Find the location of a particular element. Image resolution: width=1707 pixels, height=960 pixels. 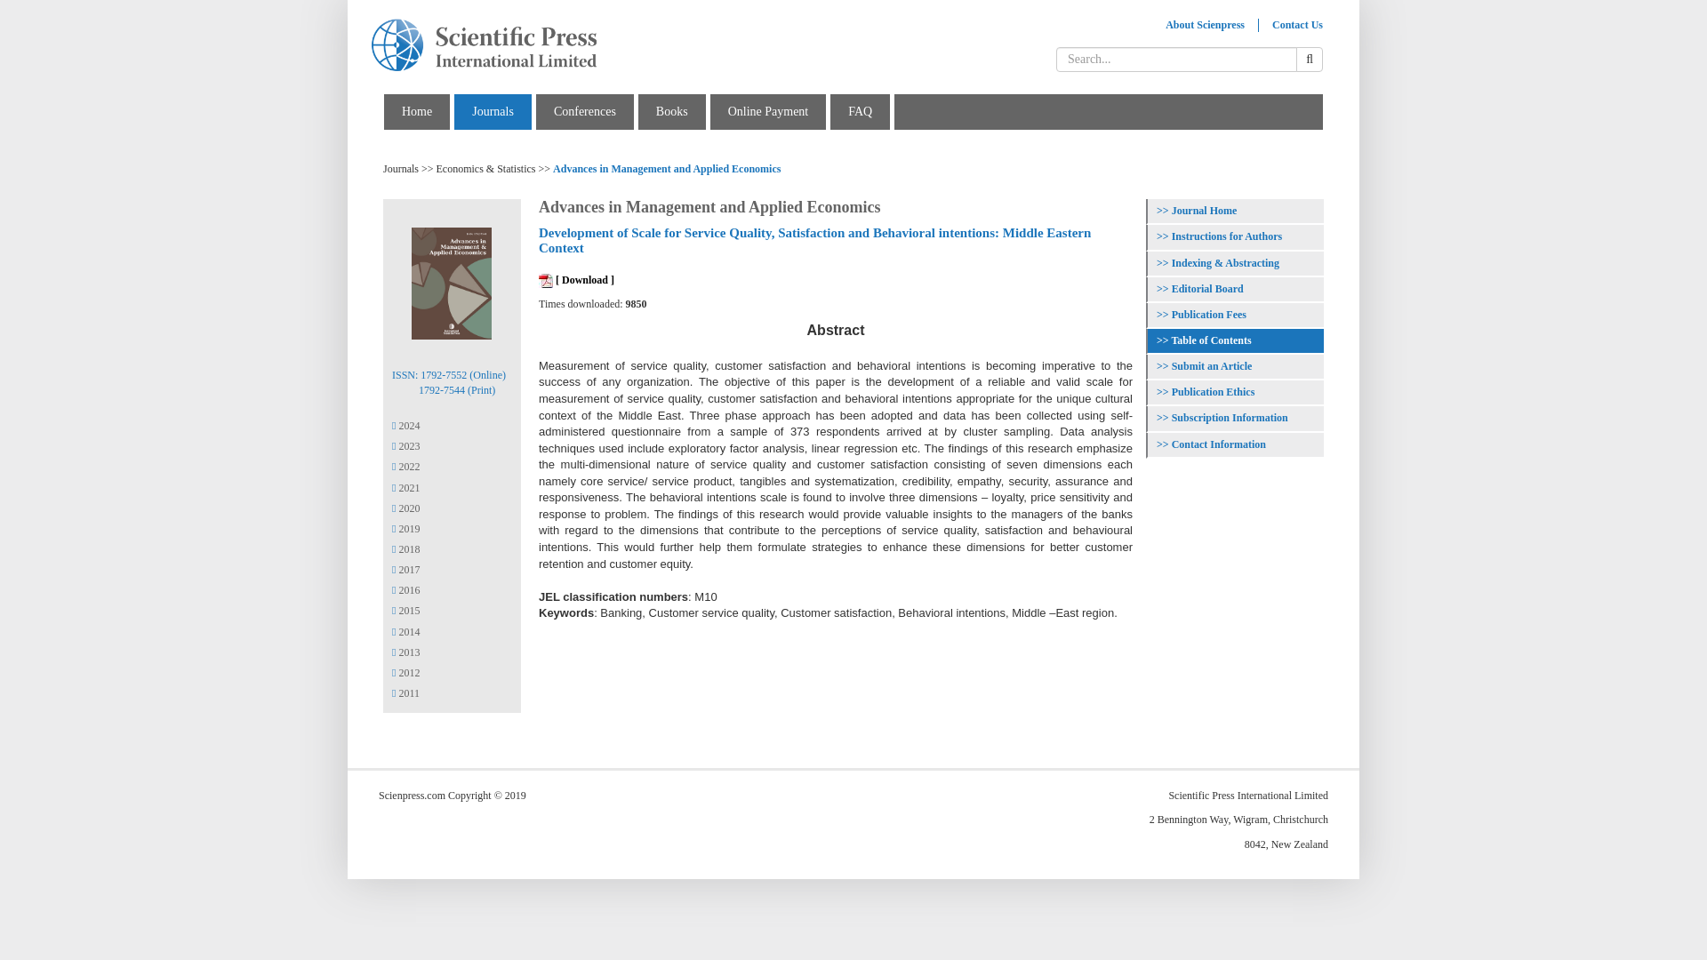

Contact Us is located at coordinates (1298, 25).